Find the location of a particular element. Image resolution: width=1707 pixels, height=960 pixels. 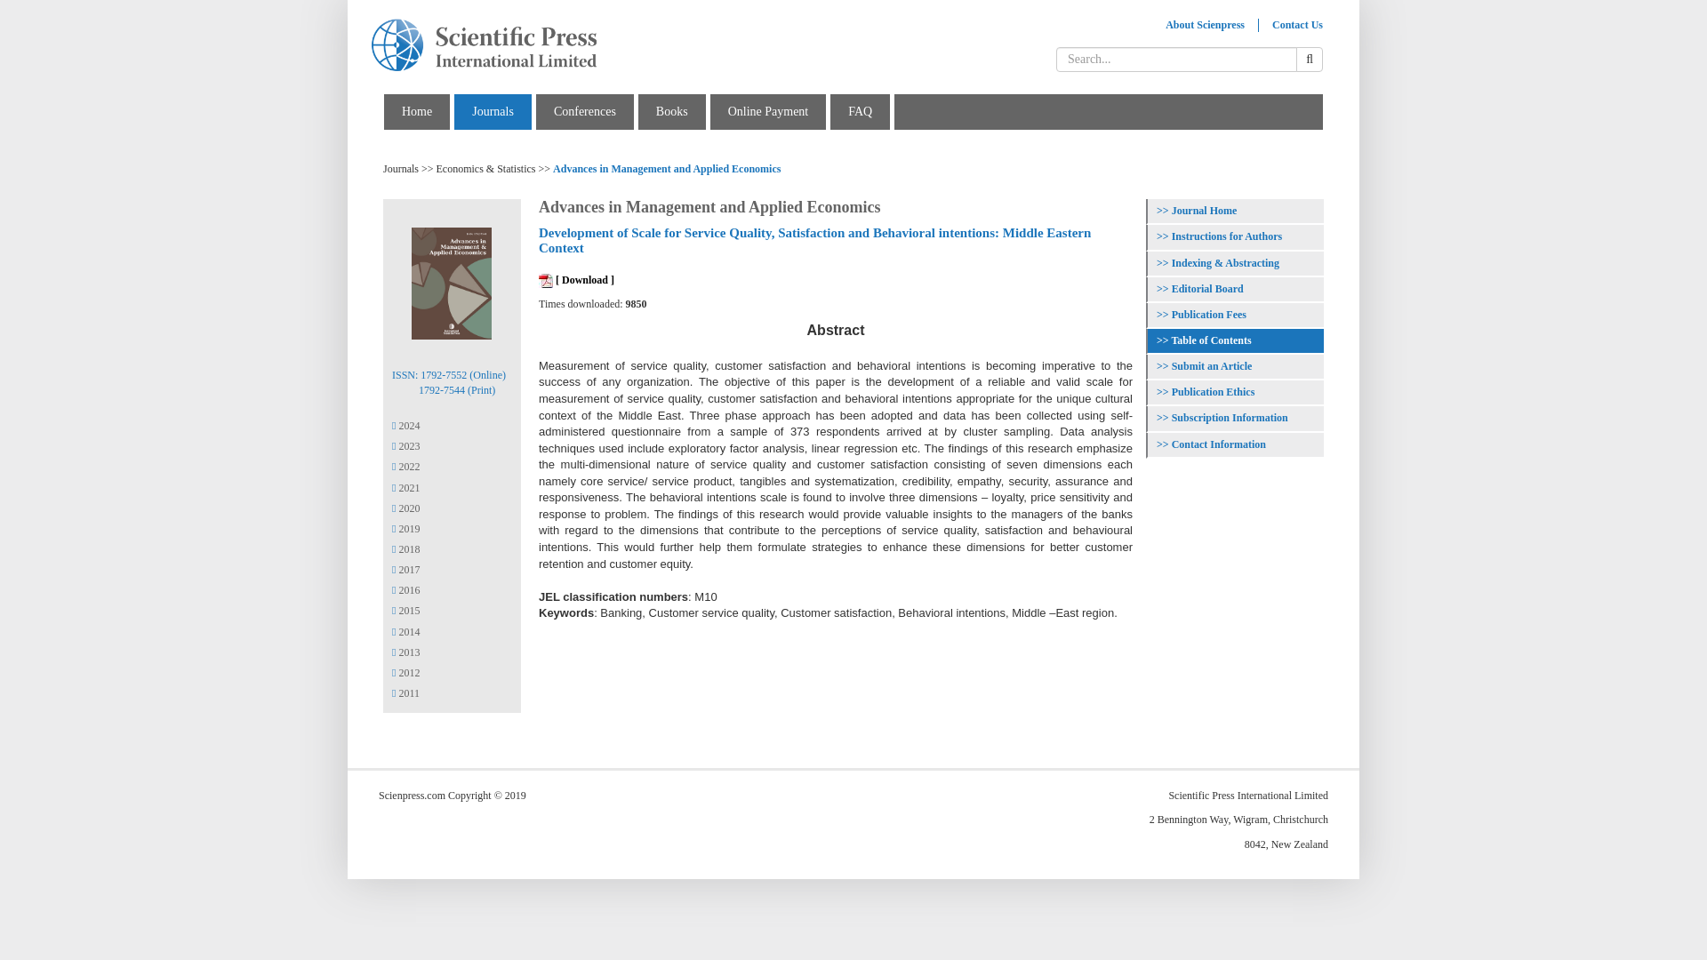

Contact Us is located at coordinates (1298, 25).